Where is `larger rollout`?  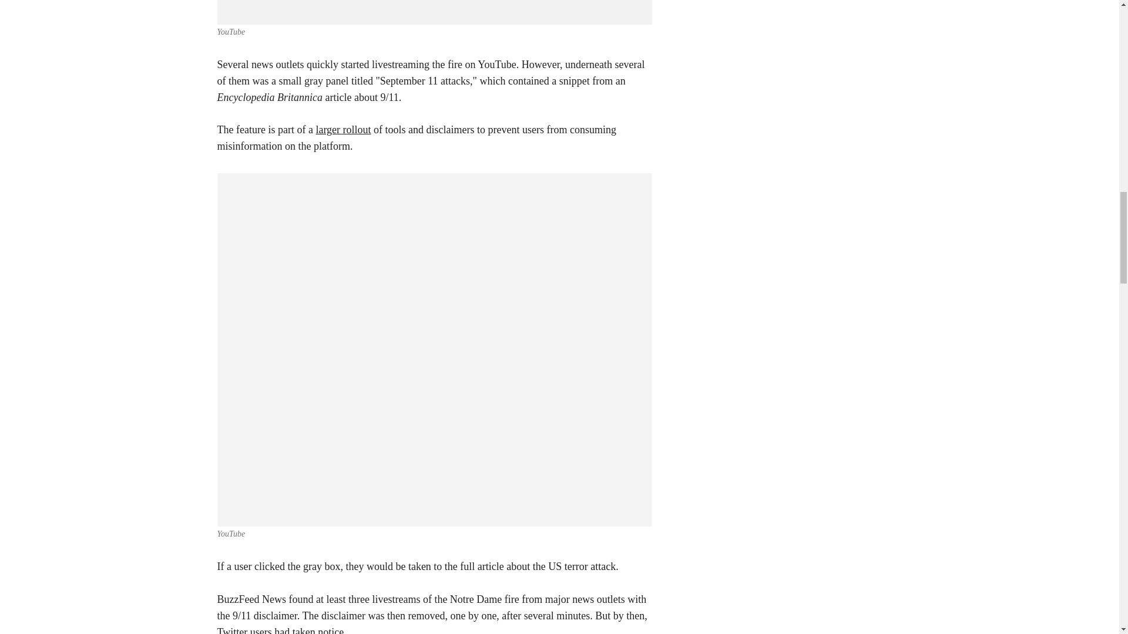
larger rollout is located at coordinates (343, 129).